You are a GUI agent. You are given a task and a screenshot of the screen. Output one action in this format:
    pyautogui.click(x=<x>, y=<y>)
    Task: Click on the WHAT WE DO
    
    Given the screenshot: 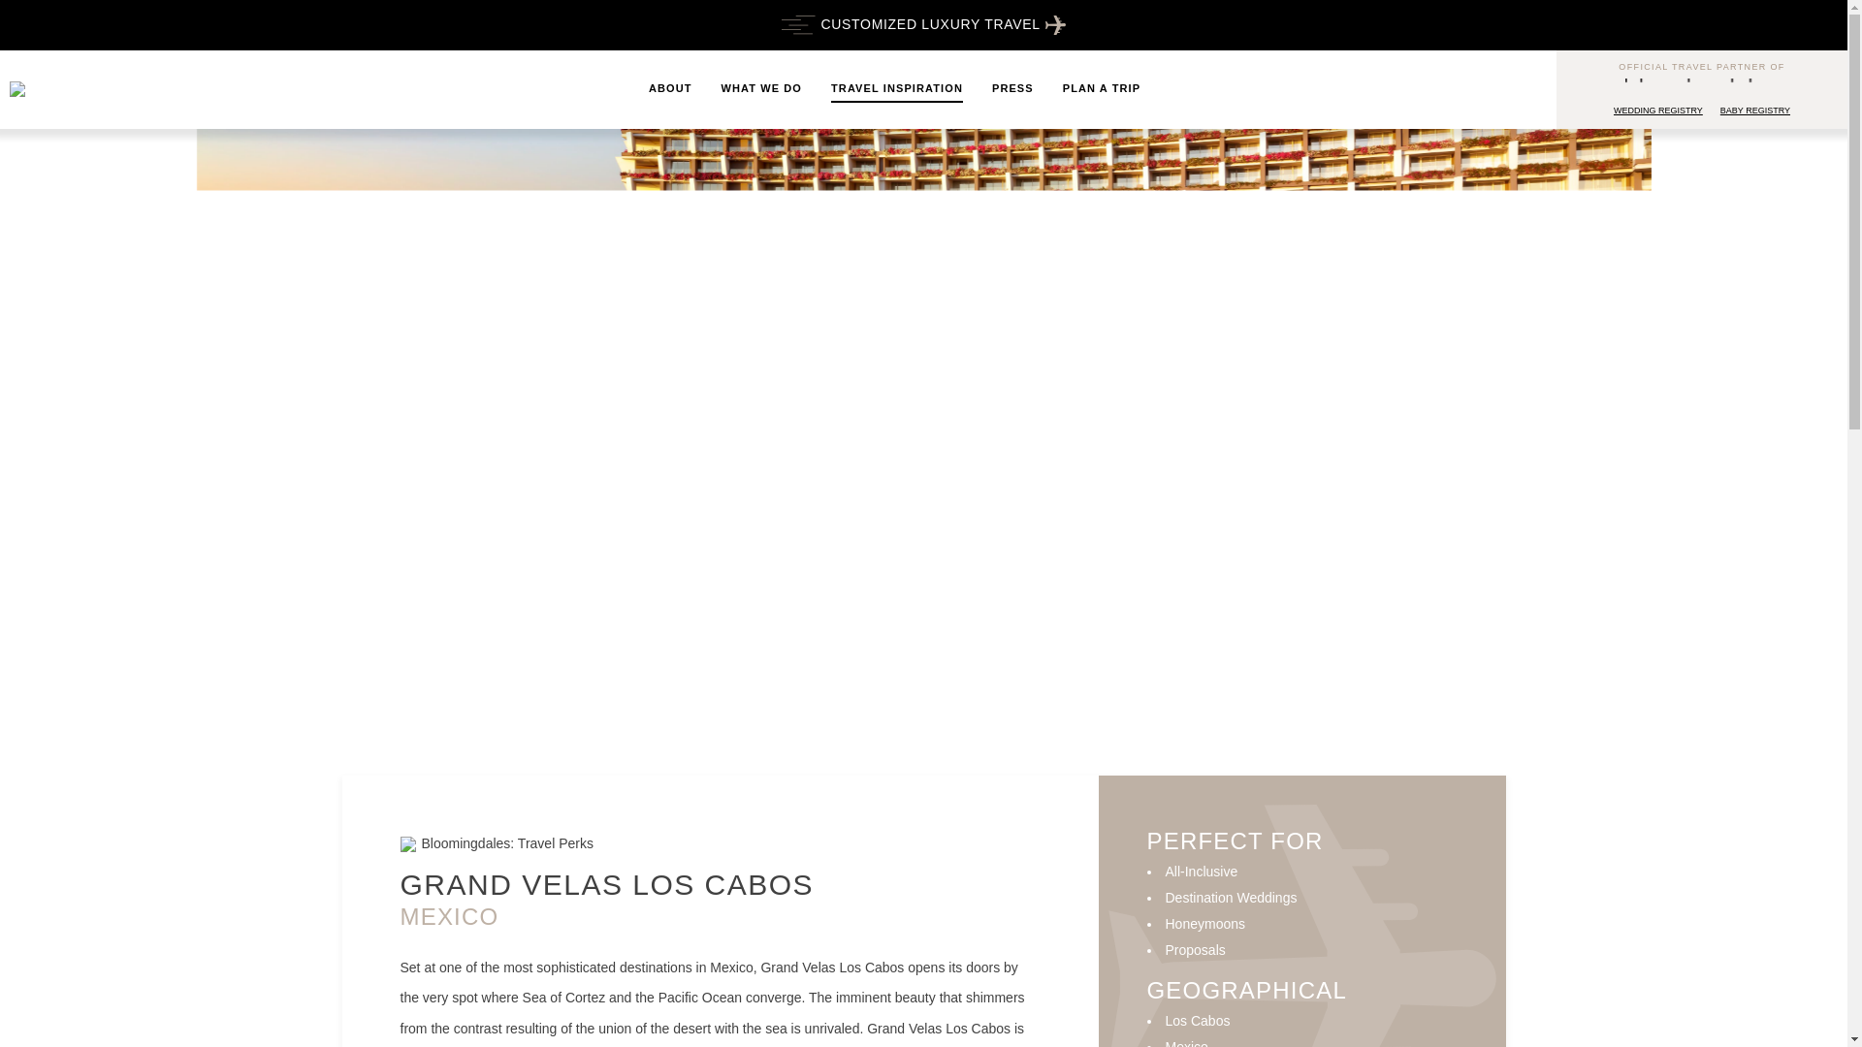 What is the action you would take?
    pyautogui.click(x=762, y=89)
    